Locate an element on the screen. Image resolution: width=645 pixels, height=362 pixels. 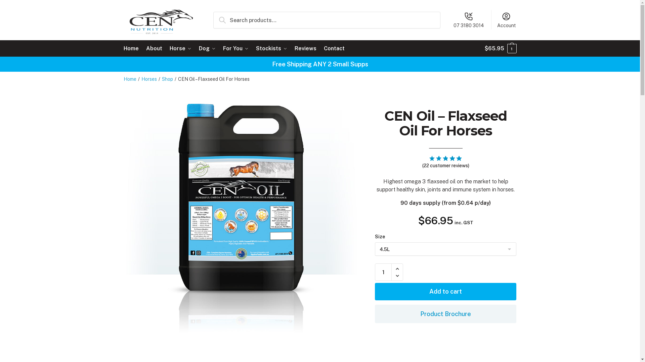
horse-oil-4500ml is located at coordinates (242, 216).